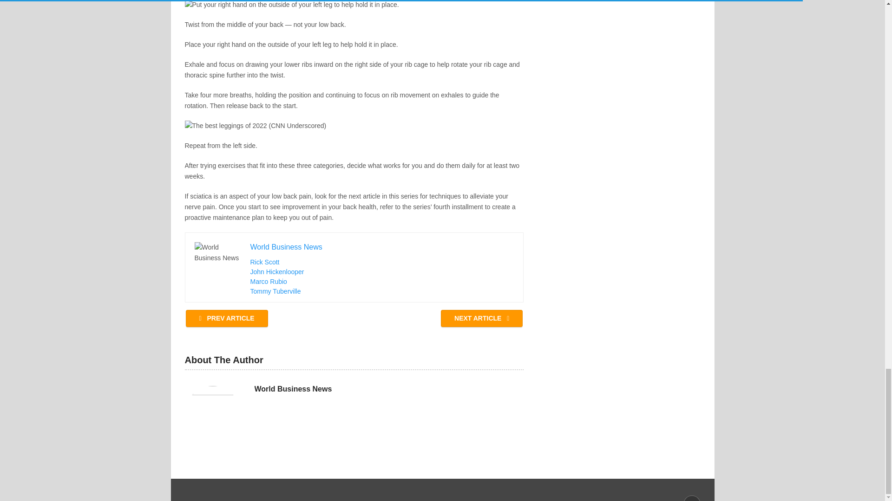 The height and width of the screenshot is (501, 892). I want to click on PREV ARTICLE, so click(227, 318).